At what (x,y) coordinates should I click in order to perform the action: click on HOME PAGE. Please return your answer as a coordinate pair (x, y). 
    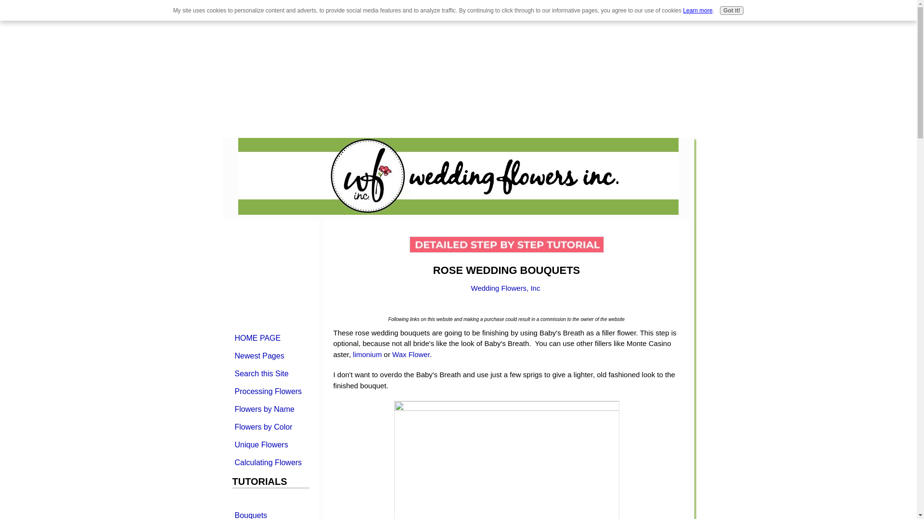
    Looking at the image, I should click on (270, 337).